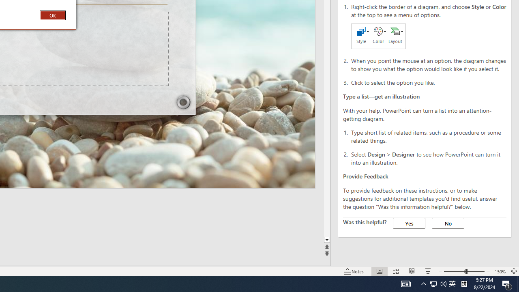 The width and height of the screenshot is (519, 292). What do you see at coordinates (429, 82) in the screenshot?
I see `Click to select the option you like.` at bounding box center [429, 82].